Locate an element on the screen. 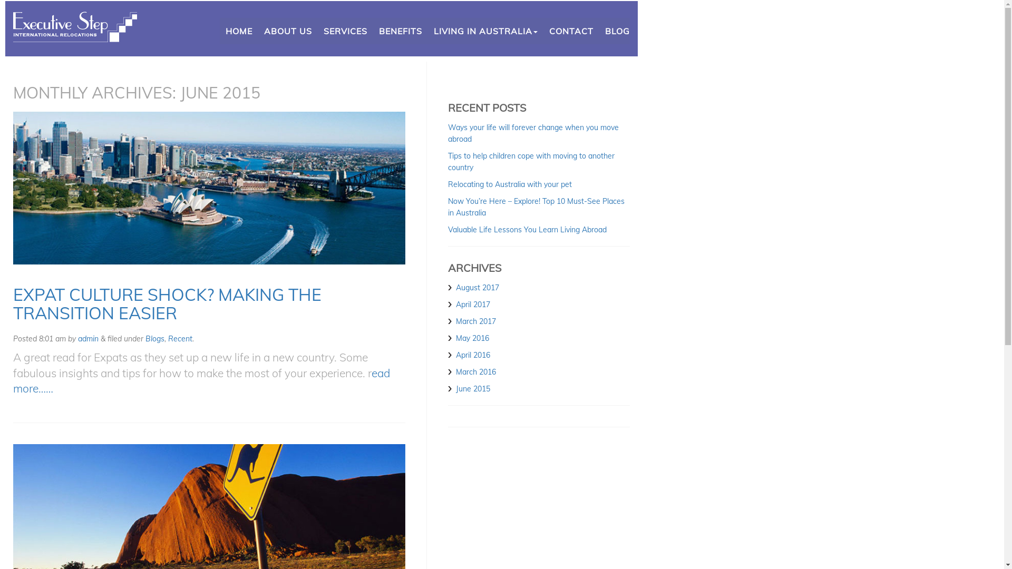 This screenshot has width=1012, height=569. Blogs is located at coordinates (155, 339).